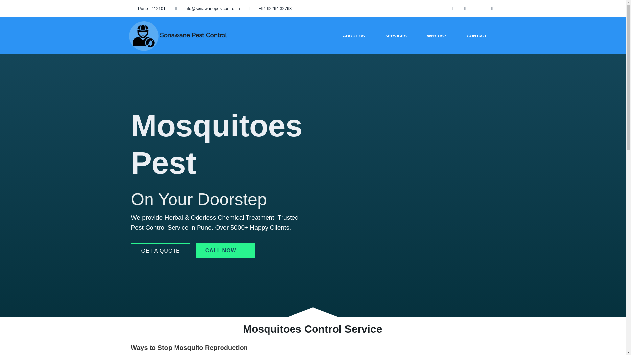 The width and height of the screenshot is (631, 355). I want to click on WHY US?, so click(436, 36).